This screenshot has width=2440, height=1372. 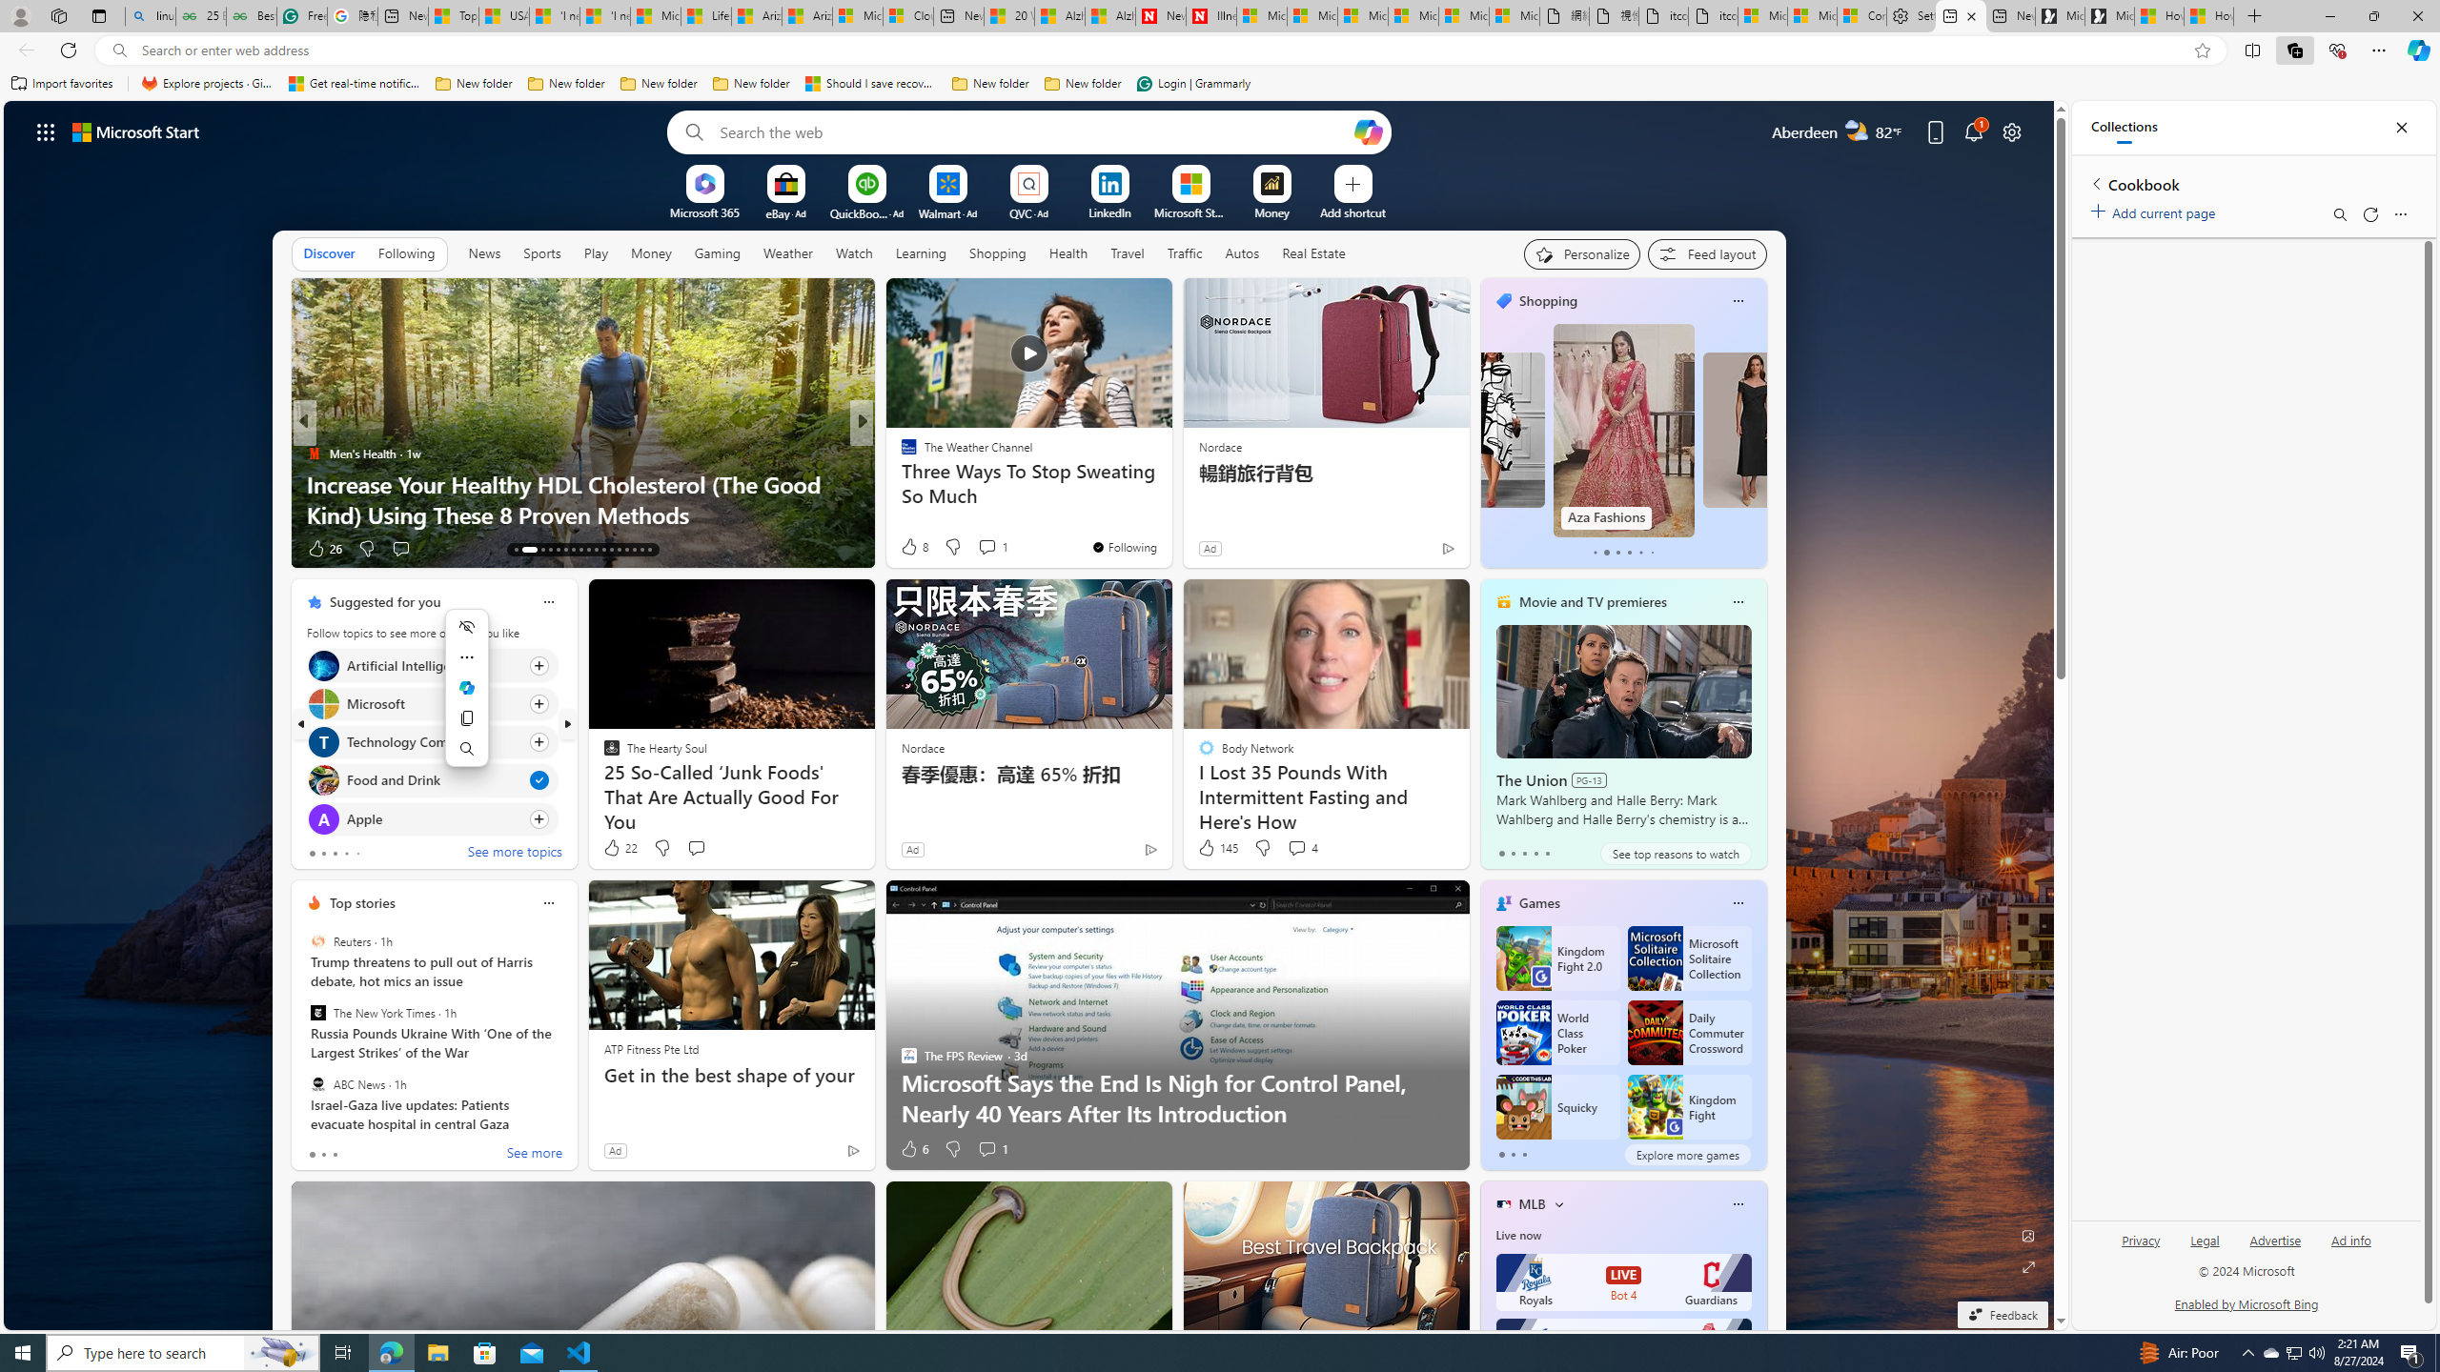 I want to click on LinkedIn, so click(x=1109, y=212).